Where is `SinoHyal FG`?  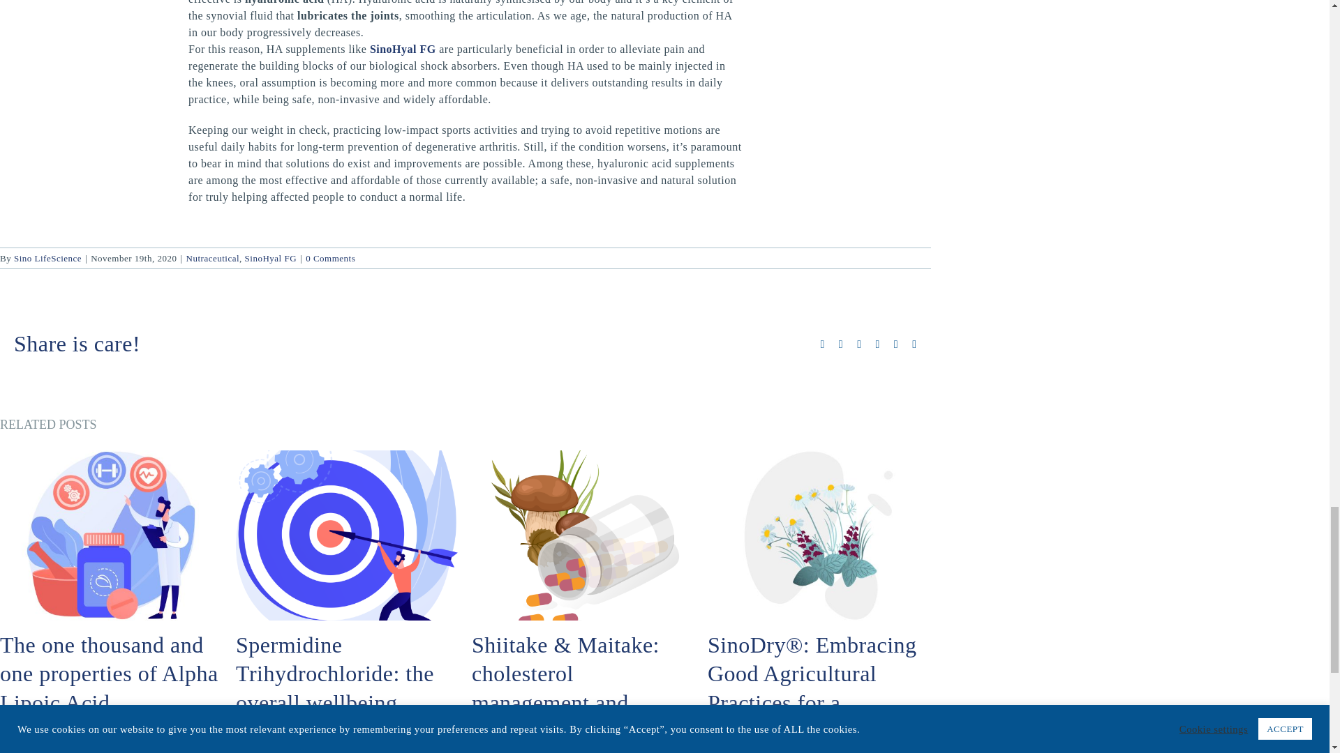 SinoHyal FG is located at coordinates (403, 49).